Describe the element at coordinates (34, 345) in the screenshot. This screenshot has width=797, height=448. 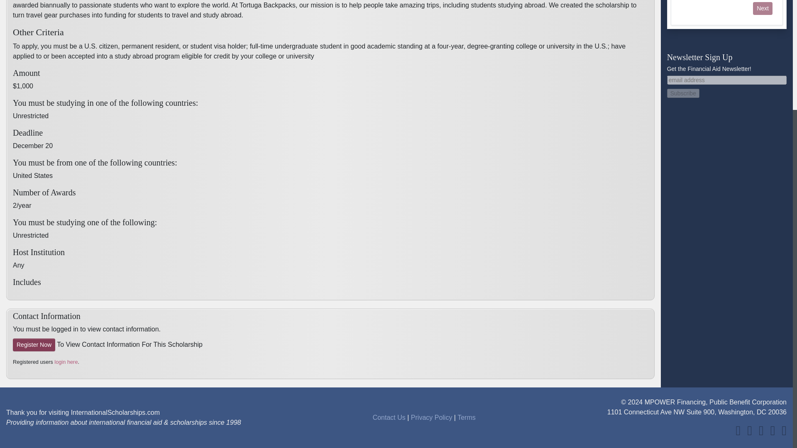
I see `Register Now` at that location.